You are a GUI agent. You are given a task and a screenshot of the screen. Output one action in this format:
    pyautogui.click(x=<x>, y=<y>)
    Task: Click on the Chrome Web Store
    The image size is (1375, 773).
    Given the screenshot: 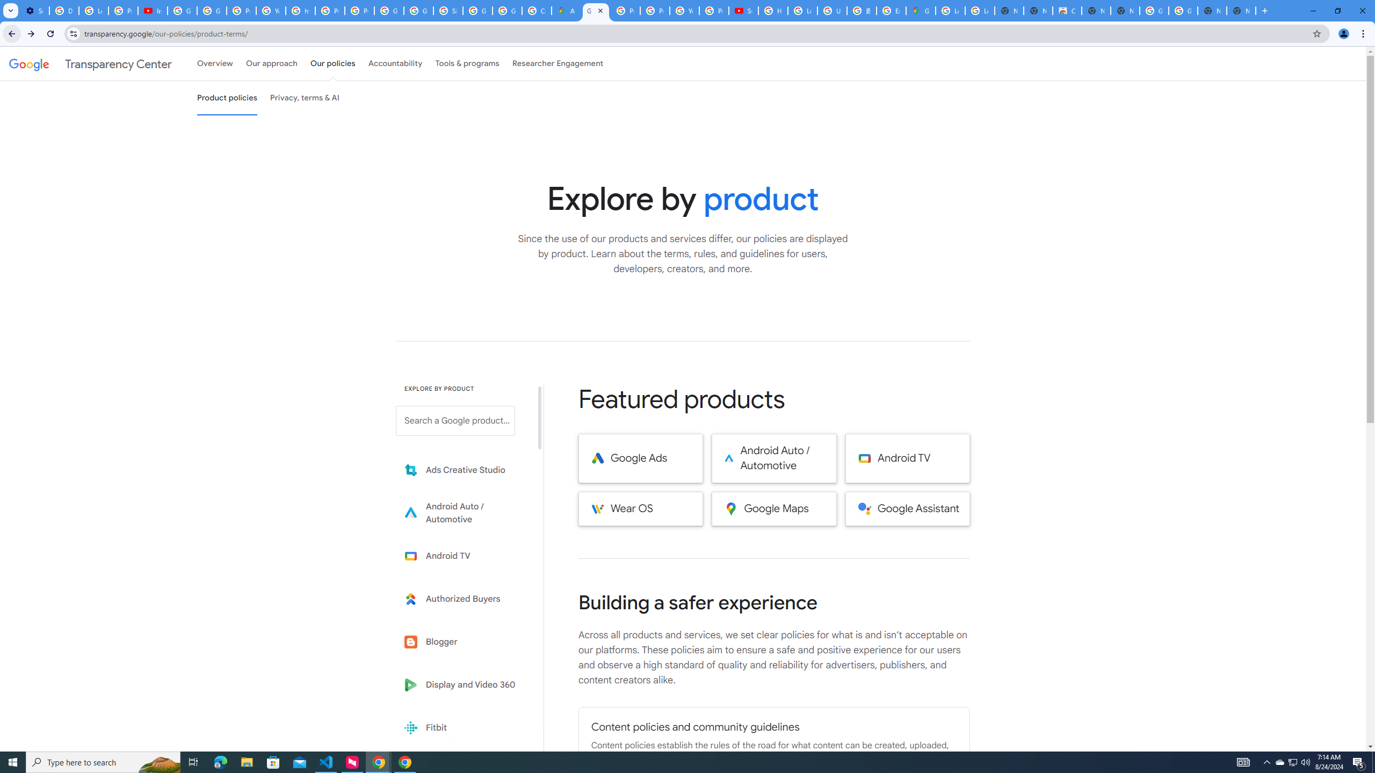 What is the action you would take?
    pyautogui.click(x=1067, y=11)
    